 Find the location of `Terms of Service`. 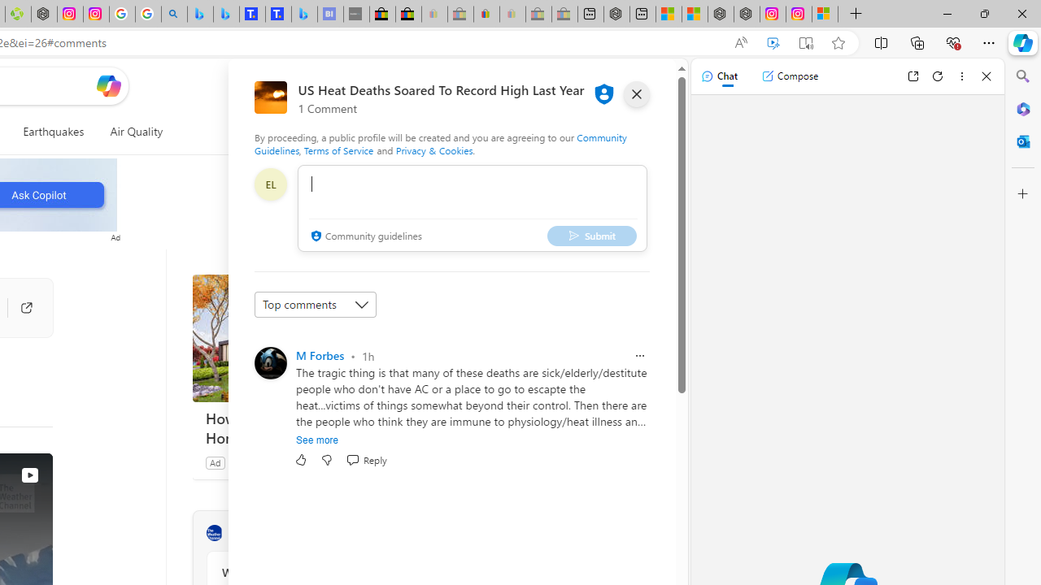

Terms of Service is located at coordinates (338, 149).